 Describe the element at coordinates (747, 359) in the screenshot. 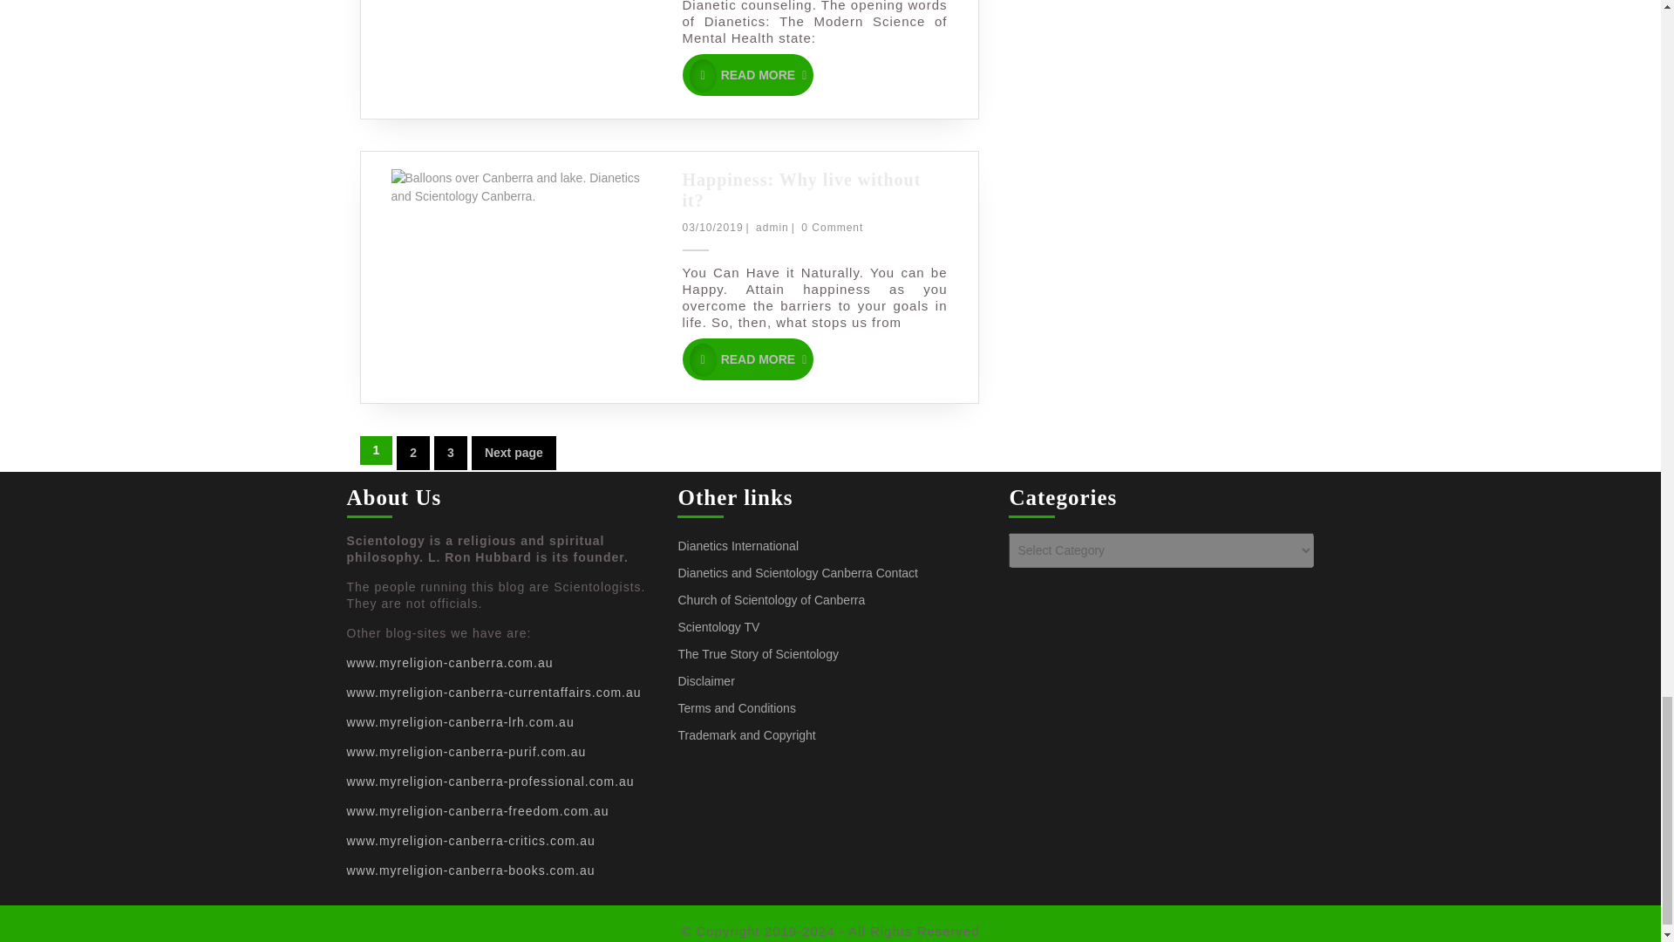

I see `Next page` at that location.